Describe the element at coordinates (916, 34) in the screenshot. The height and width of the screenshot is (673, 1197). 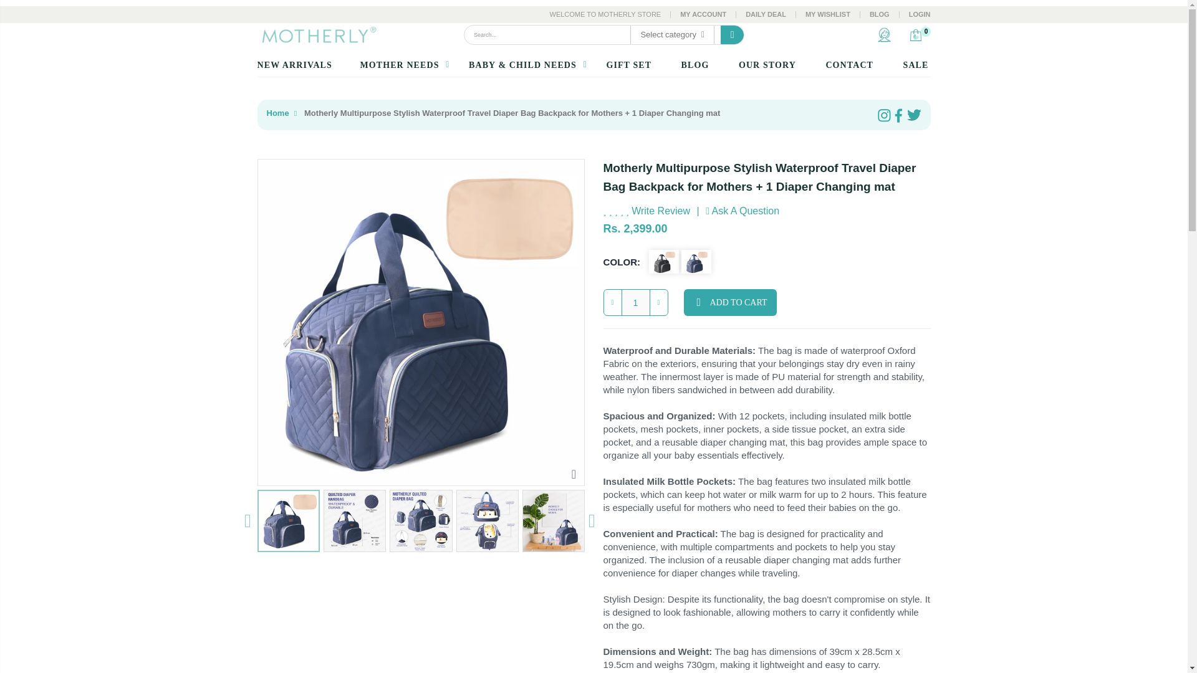
I see `0` at that location.